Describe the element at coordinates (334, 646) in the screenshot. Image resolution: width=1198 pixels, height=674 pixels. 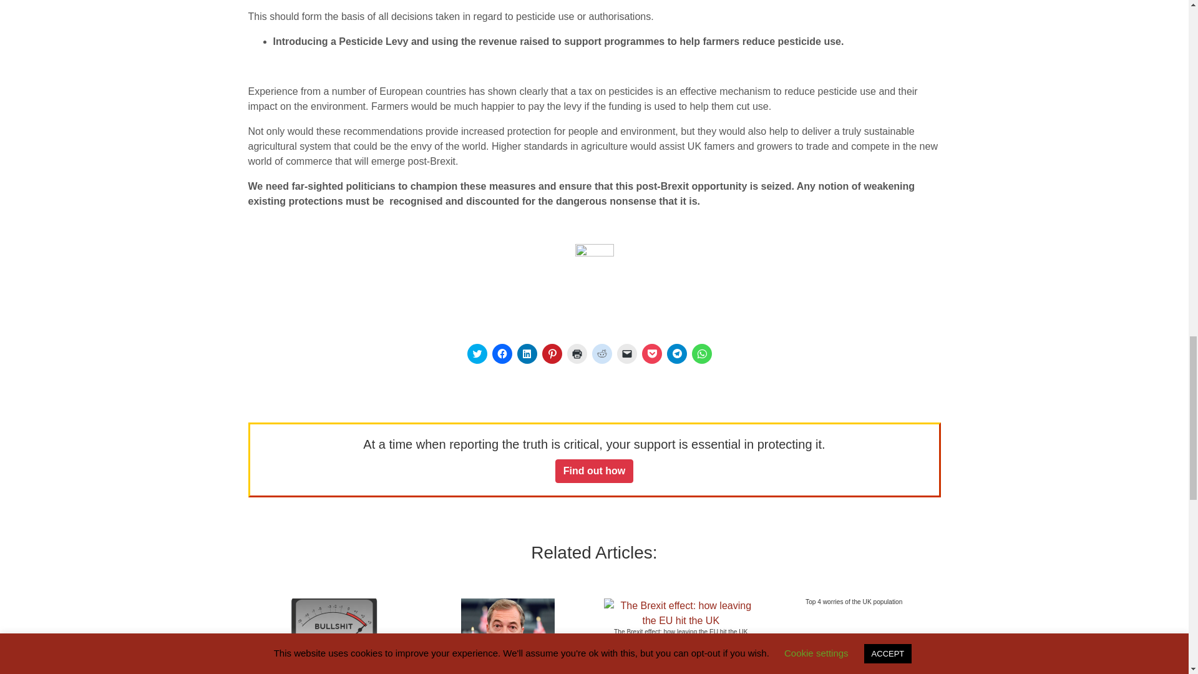
I see `The Bullshit Barometer Is Currently Off The Scale` at that location.